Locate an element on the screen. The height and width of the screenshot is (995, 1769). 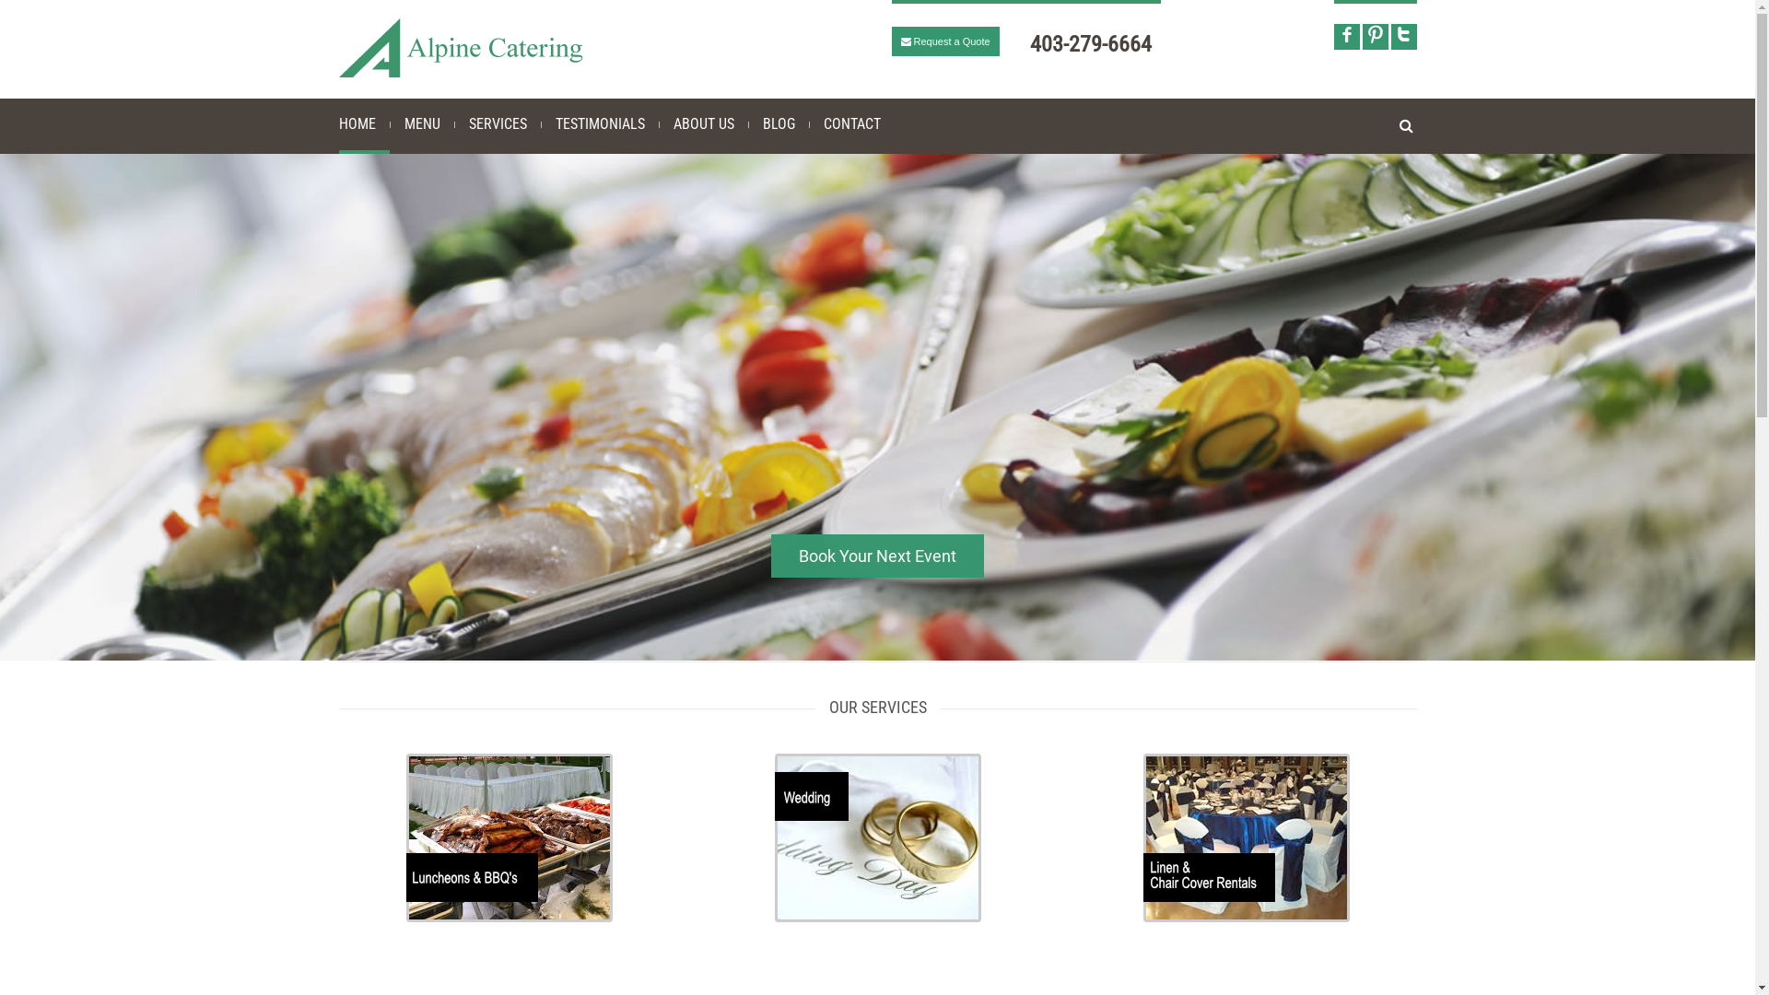
MENU is located at coordinates (422, 126).